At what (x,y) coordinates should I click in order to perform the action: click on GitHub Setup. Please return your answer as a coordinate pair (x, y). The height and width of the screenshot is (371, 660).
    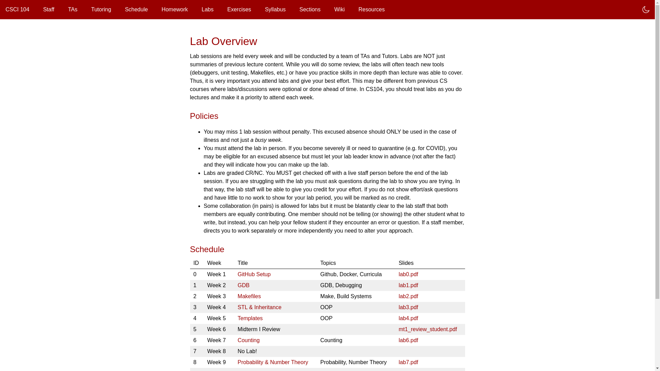
    Looking at the image, I should click on (254, 274).